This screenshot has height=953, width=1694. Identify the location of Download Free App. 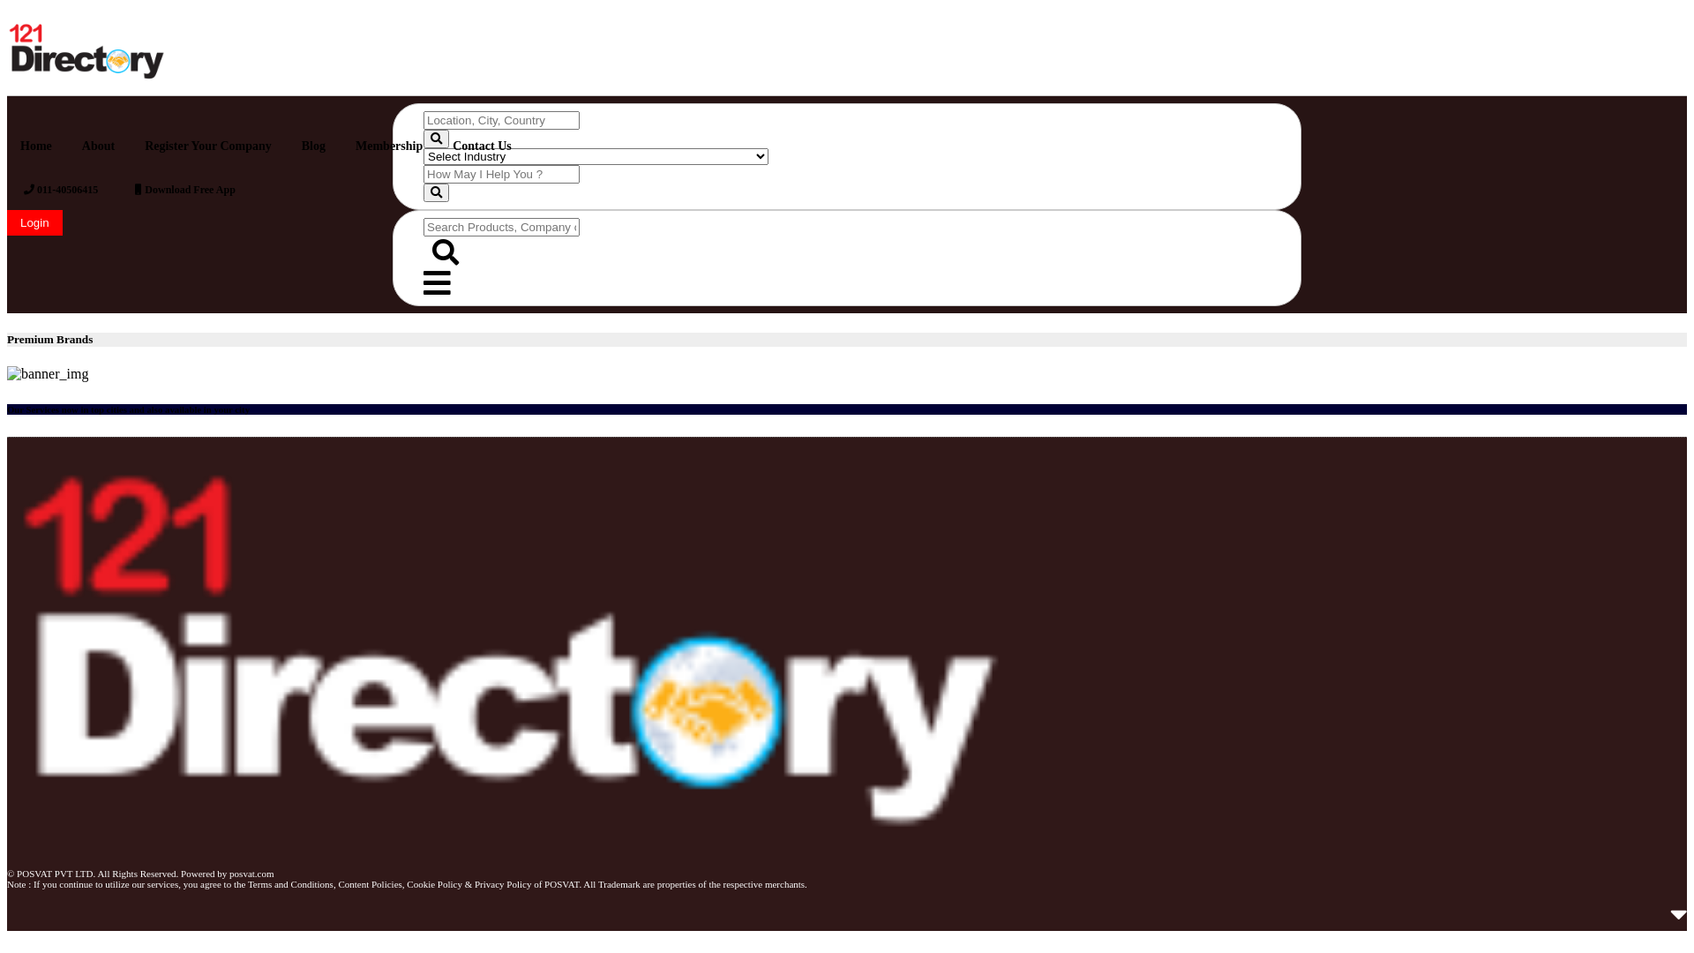
(185, 191).